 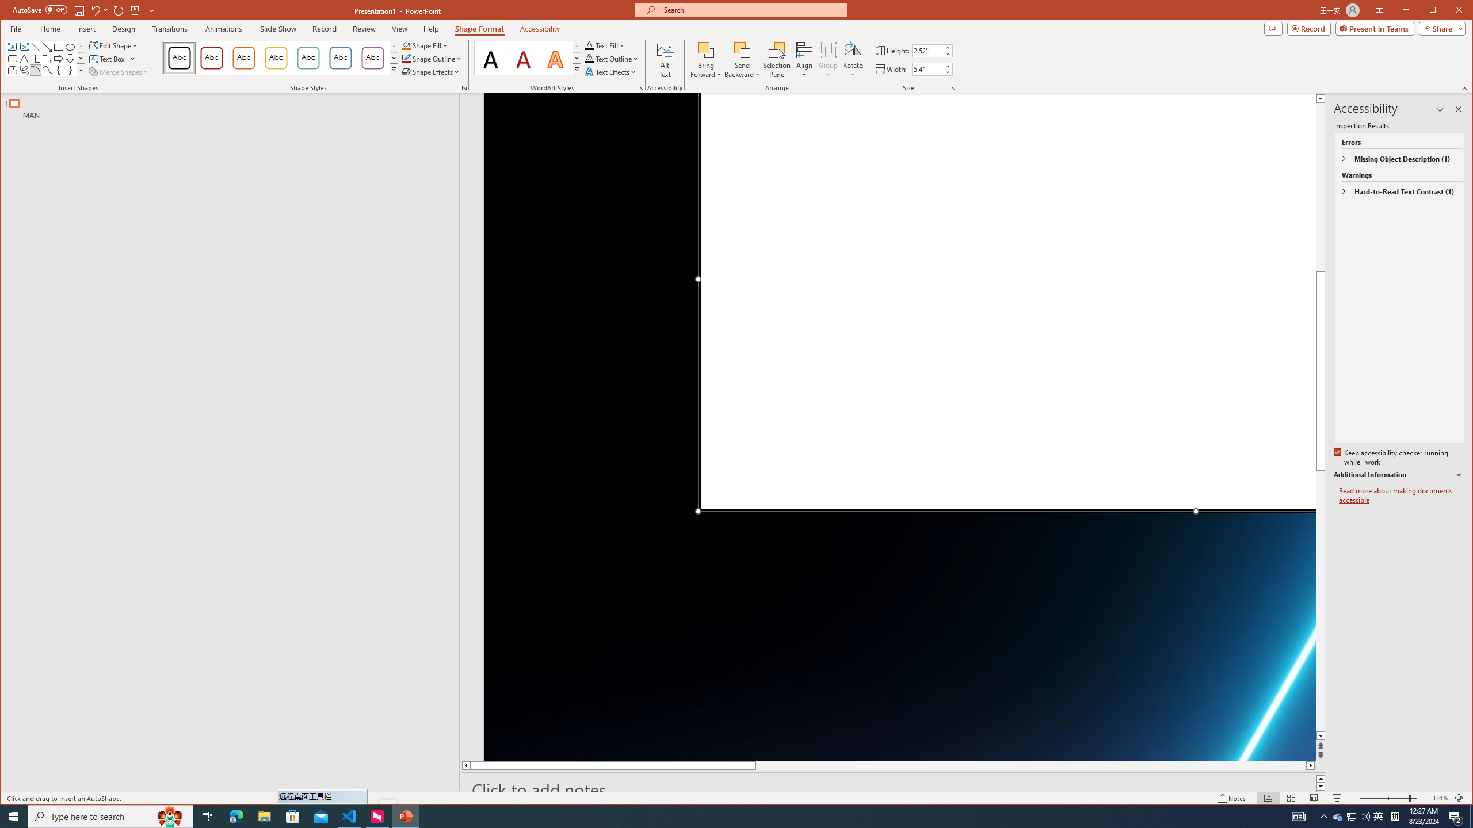 What do you see at coordinates (372, 58) in the screenshot?
I see `Colored Outline - Purple, Accent 6` at bounding box center [372, 58].